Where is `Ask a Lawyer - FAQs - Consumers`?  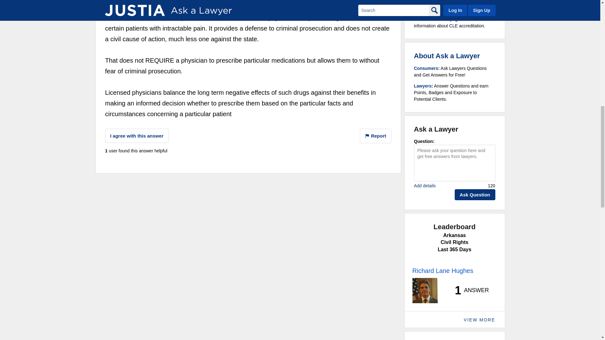 Ask a Lawyer - FAQs - Consumers is located at coordinates (426, 68).